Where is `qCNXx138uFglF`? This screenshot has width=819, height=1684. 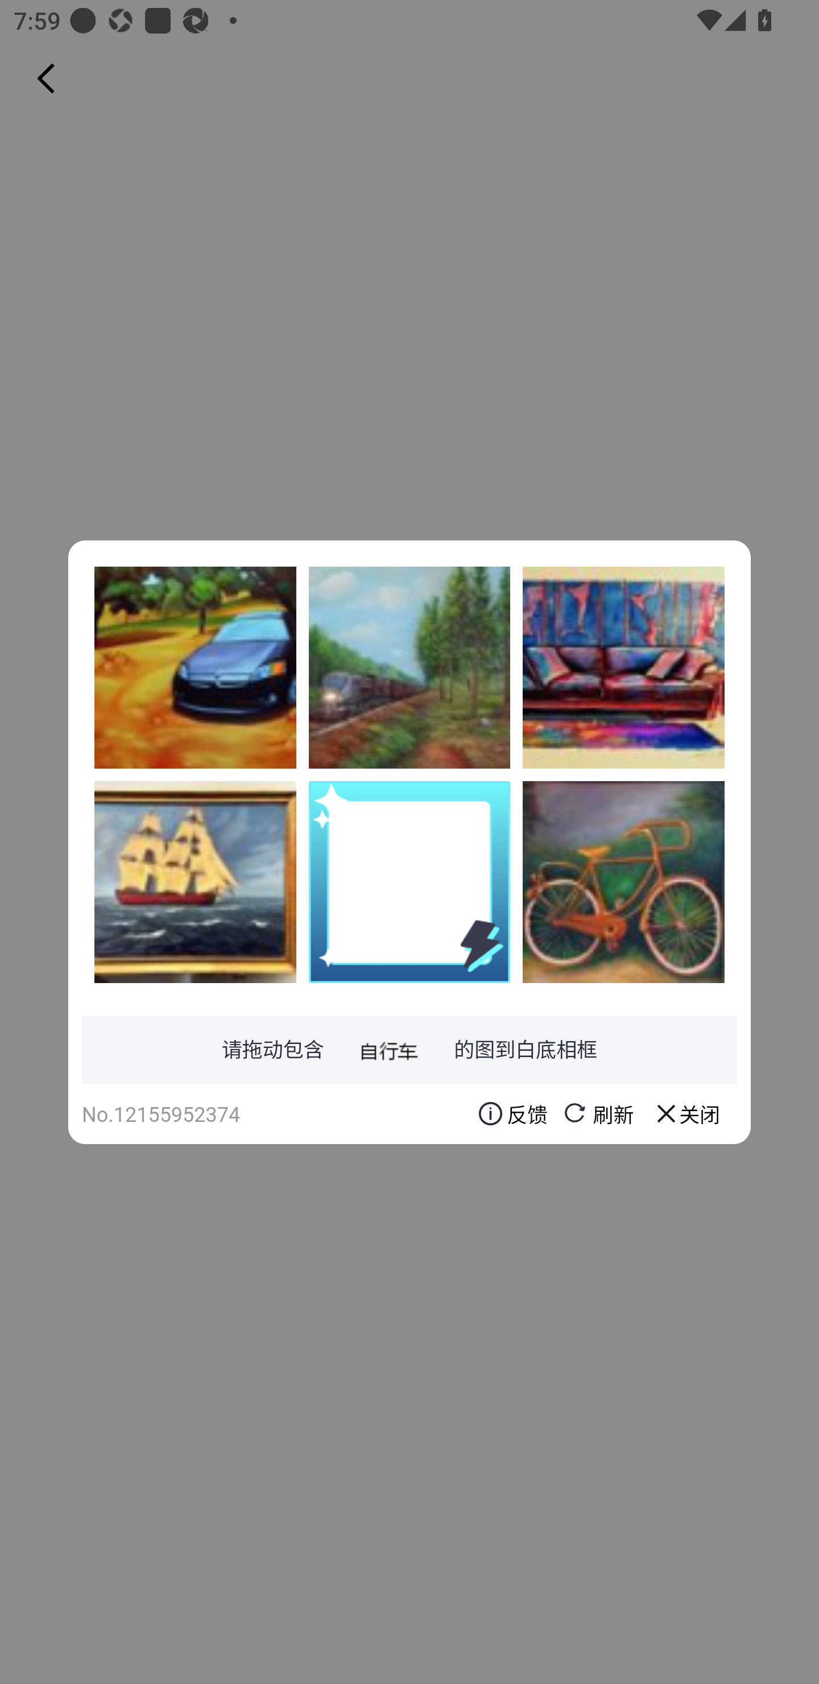
qCNXx138uFglF is located at coordinates (623, 881).